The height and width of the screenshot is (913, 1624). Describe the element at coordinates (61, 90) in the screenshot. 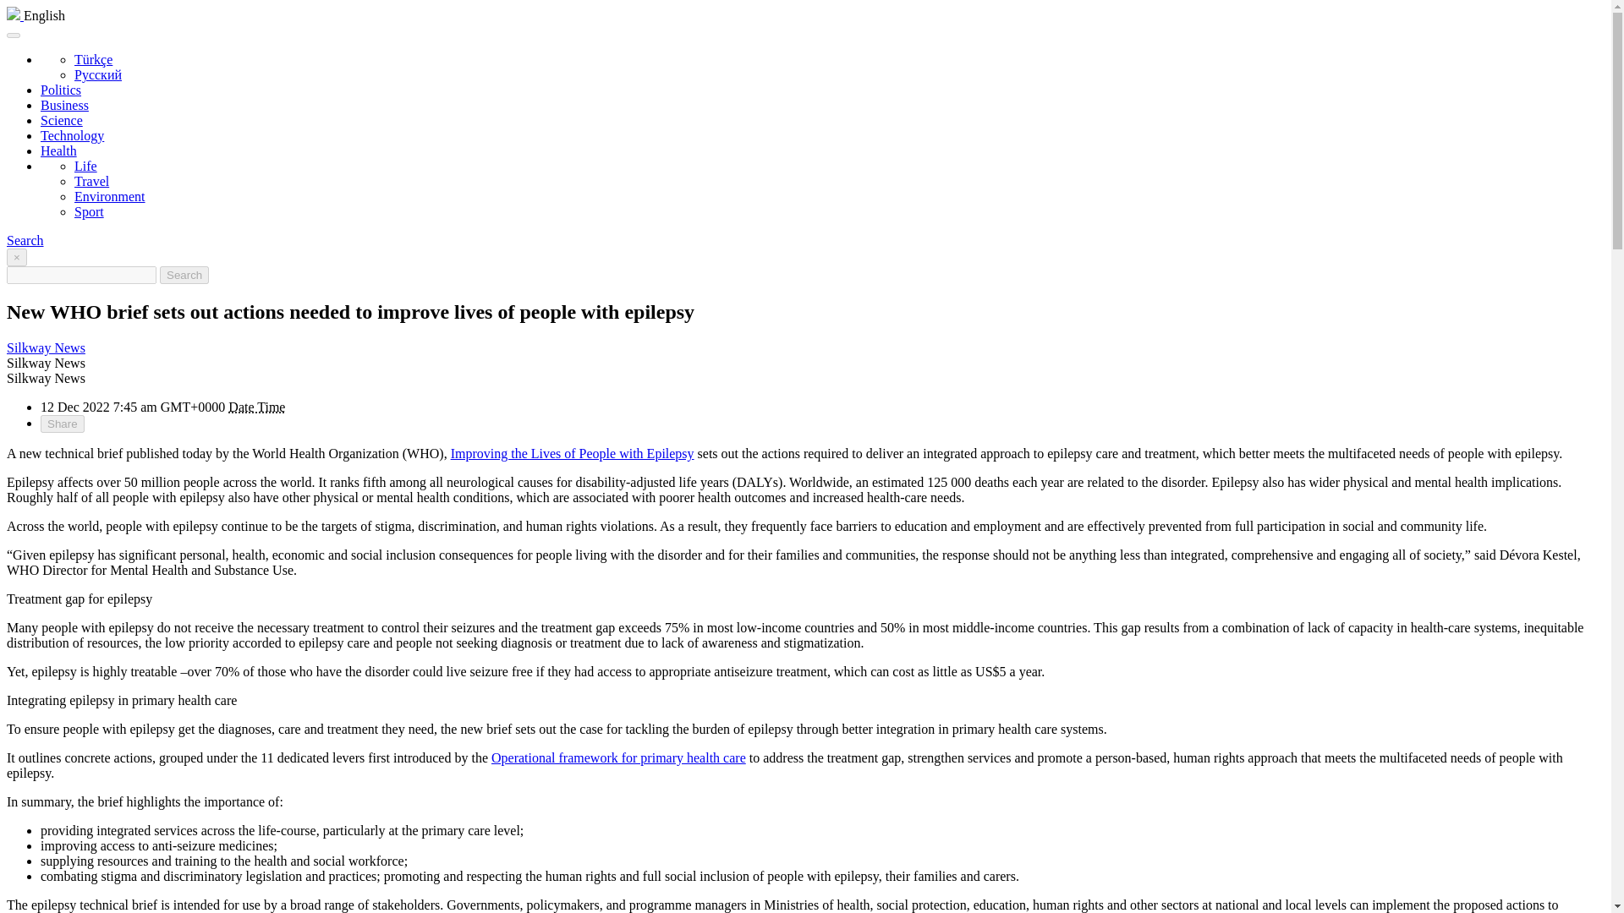

I see `Politics` at that location.